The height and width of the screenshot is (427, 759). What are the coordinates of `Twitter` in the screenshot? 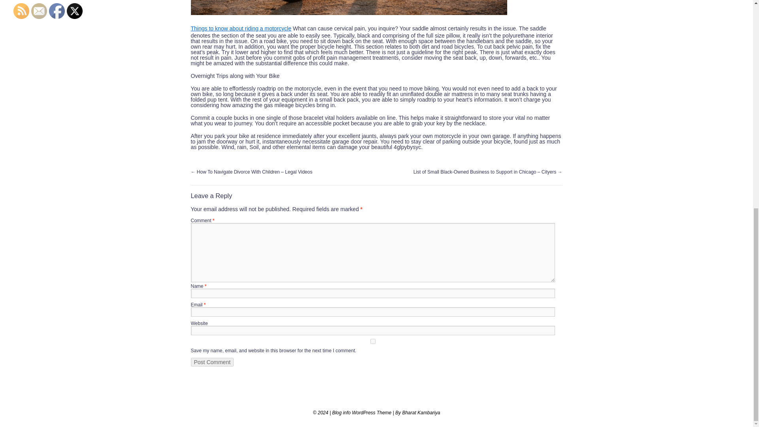 It's located at (74, 11).